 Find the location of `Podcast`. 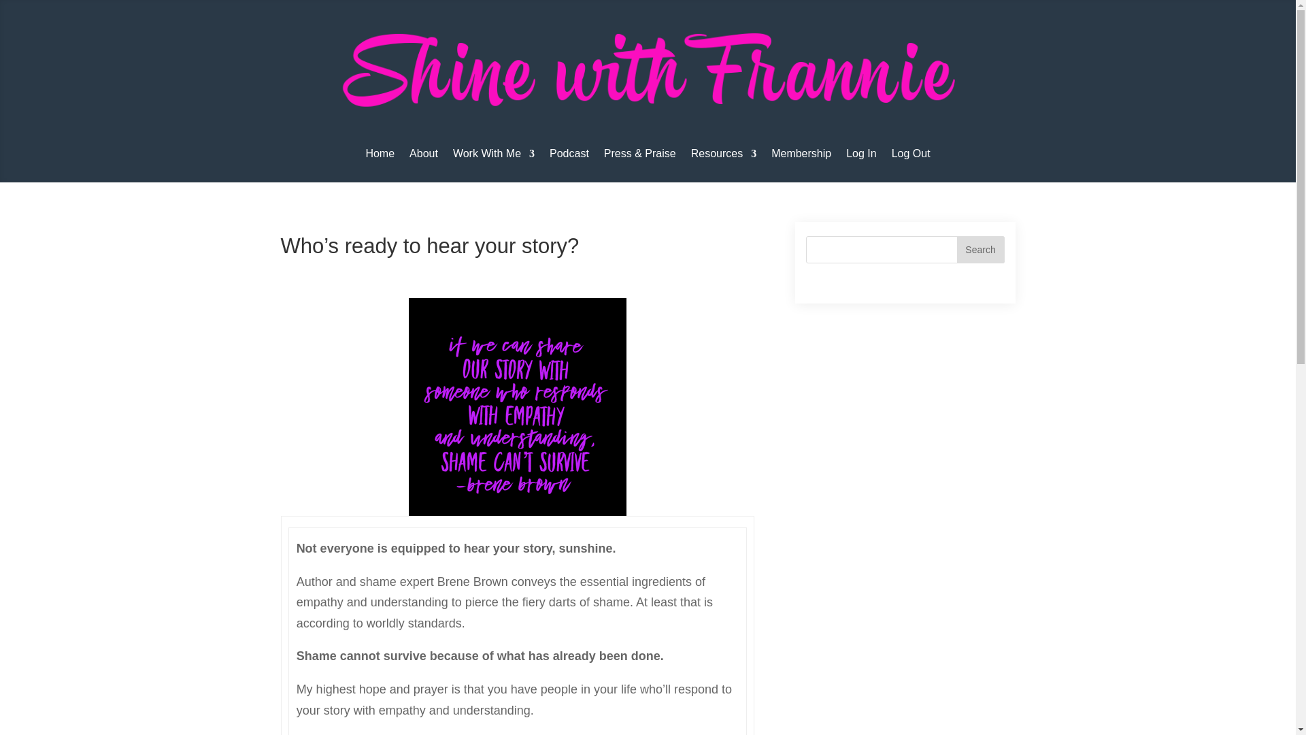

Podcast is located at coordinates (569, 157).